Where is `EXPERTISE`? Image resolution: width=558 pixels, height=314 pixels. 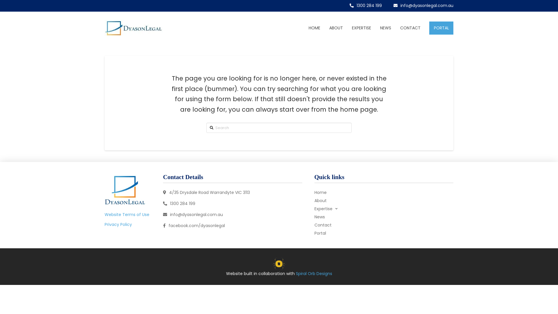
EXPERTISE is located at coordinates (362, 28).